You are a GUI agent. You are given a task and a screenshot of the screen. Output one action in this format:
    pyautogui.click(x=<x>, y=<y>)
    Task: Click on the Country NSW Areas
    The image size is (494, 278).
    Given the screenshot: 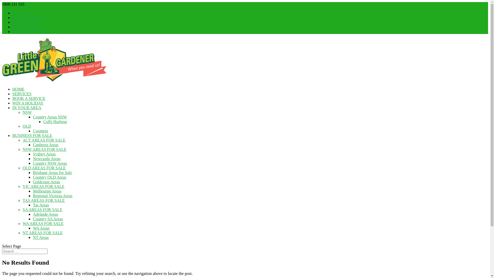 What is the action you would take?
    pyautogui.click(x=50, y=163)
    